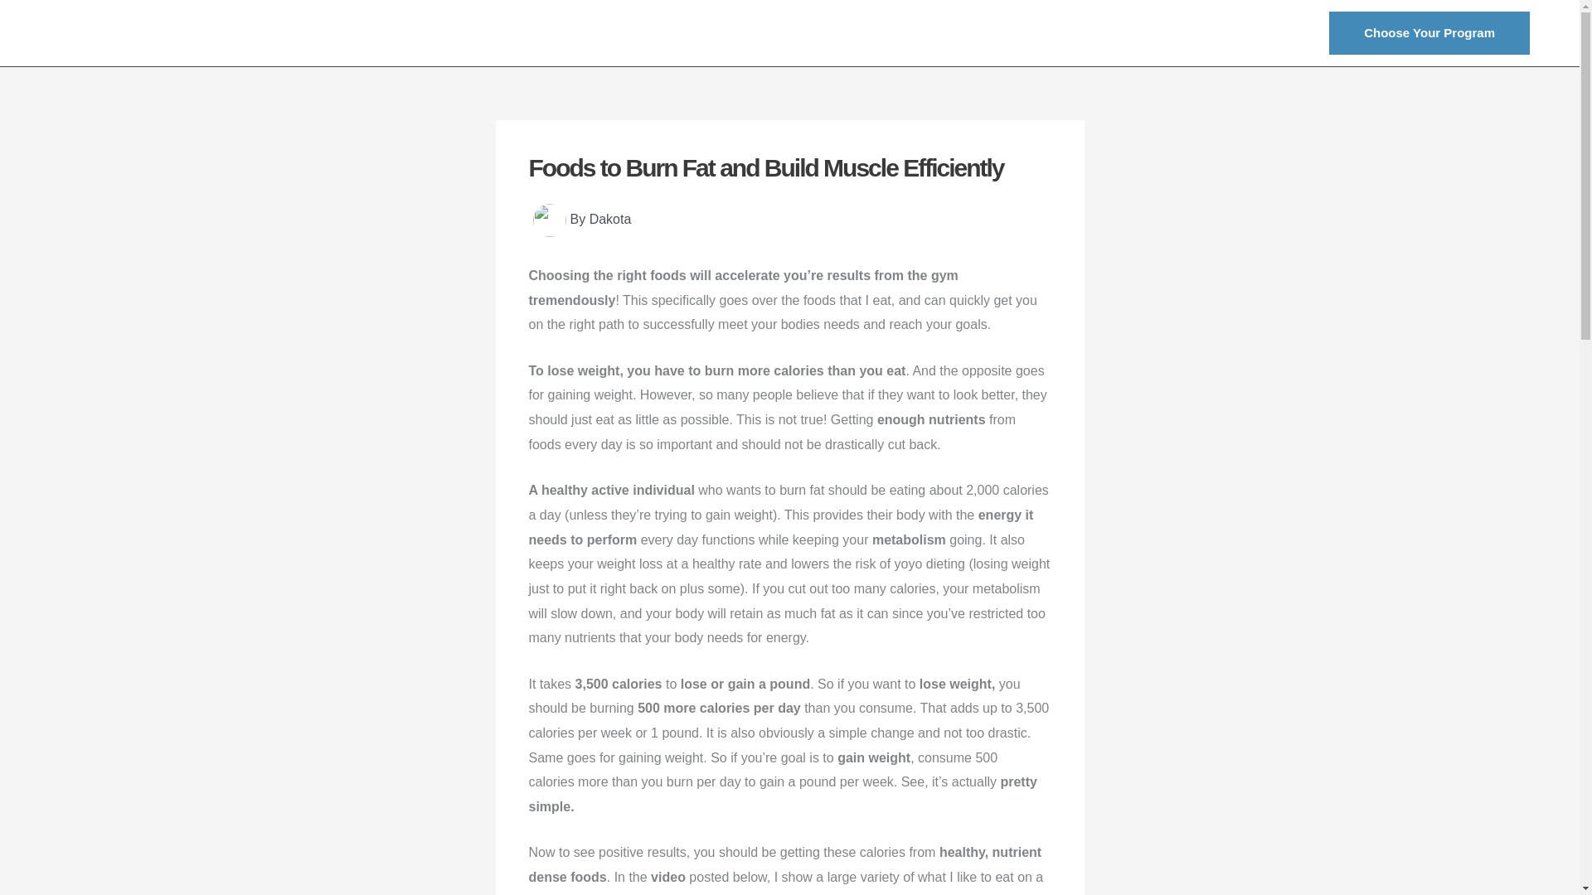  What do you see at coordinates (163, 32) in the screenshot?
I see `Dakota Life Fitness` at bounding box center [163, 32].